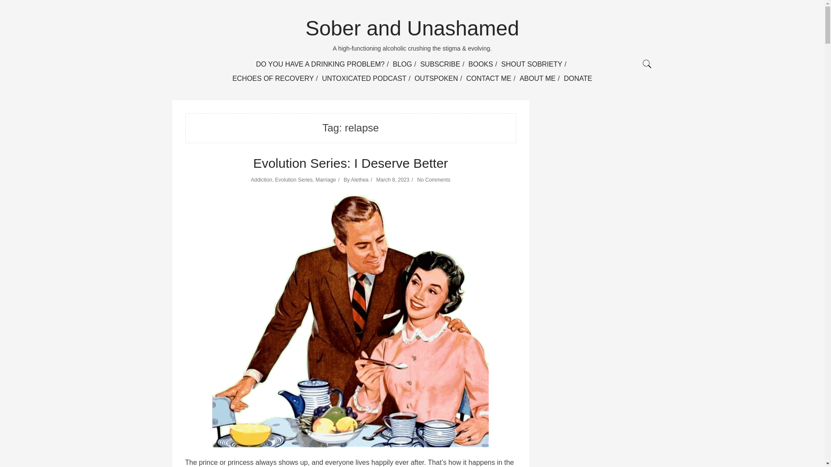  What do you see at coordinates (294, 180) in the screenshot?
I see `Evolution Series` at bounding box center [294, 180].